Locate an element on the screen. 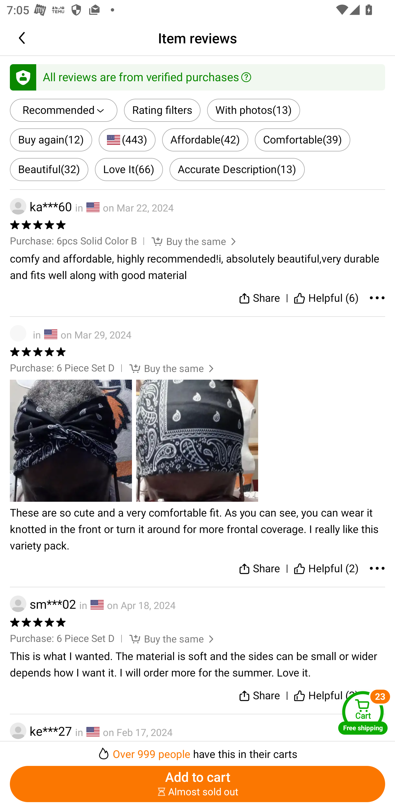    Helpful (6) is located at coordinates (326, 298).